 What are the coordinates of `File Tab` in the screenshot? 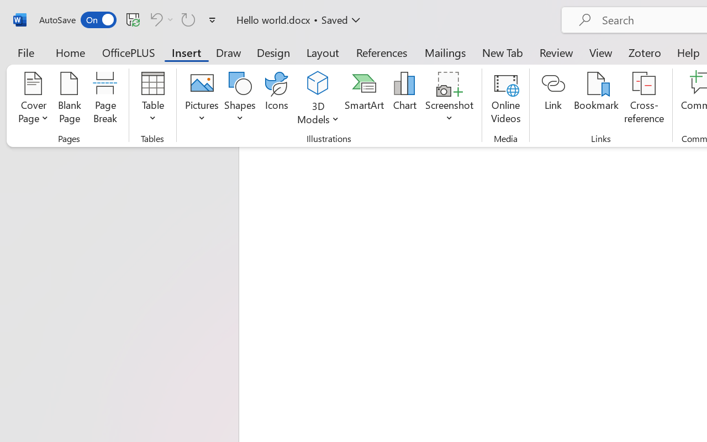 It's located at (25, 52).